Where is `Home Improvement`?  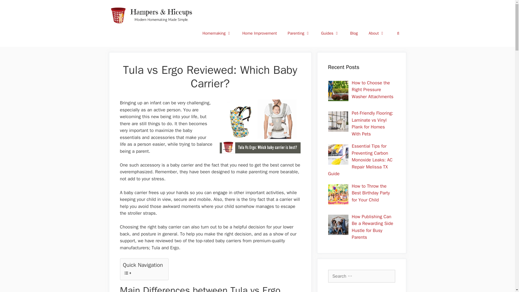
Home Improvement is located at coordinates (259, 33).